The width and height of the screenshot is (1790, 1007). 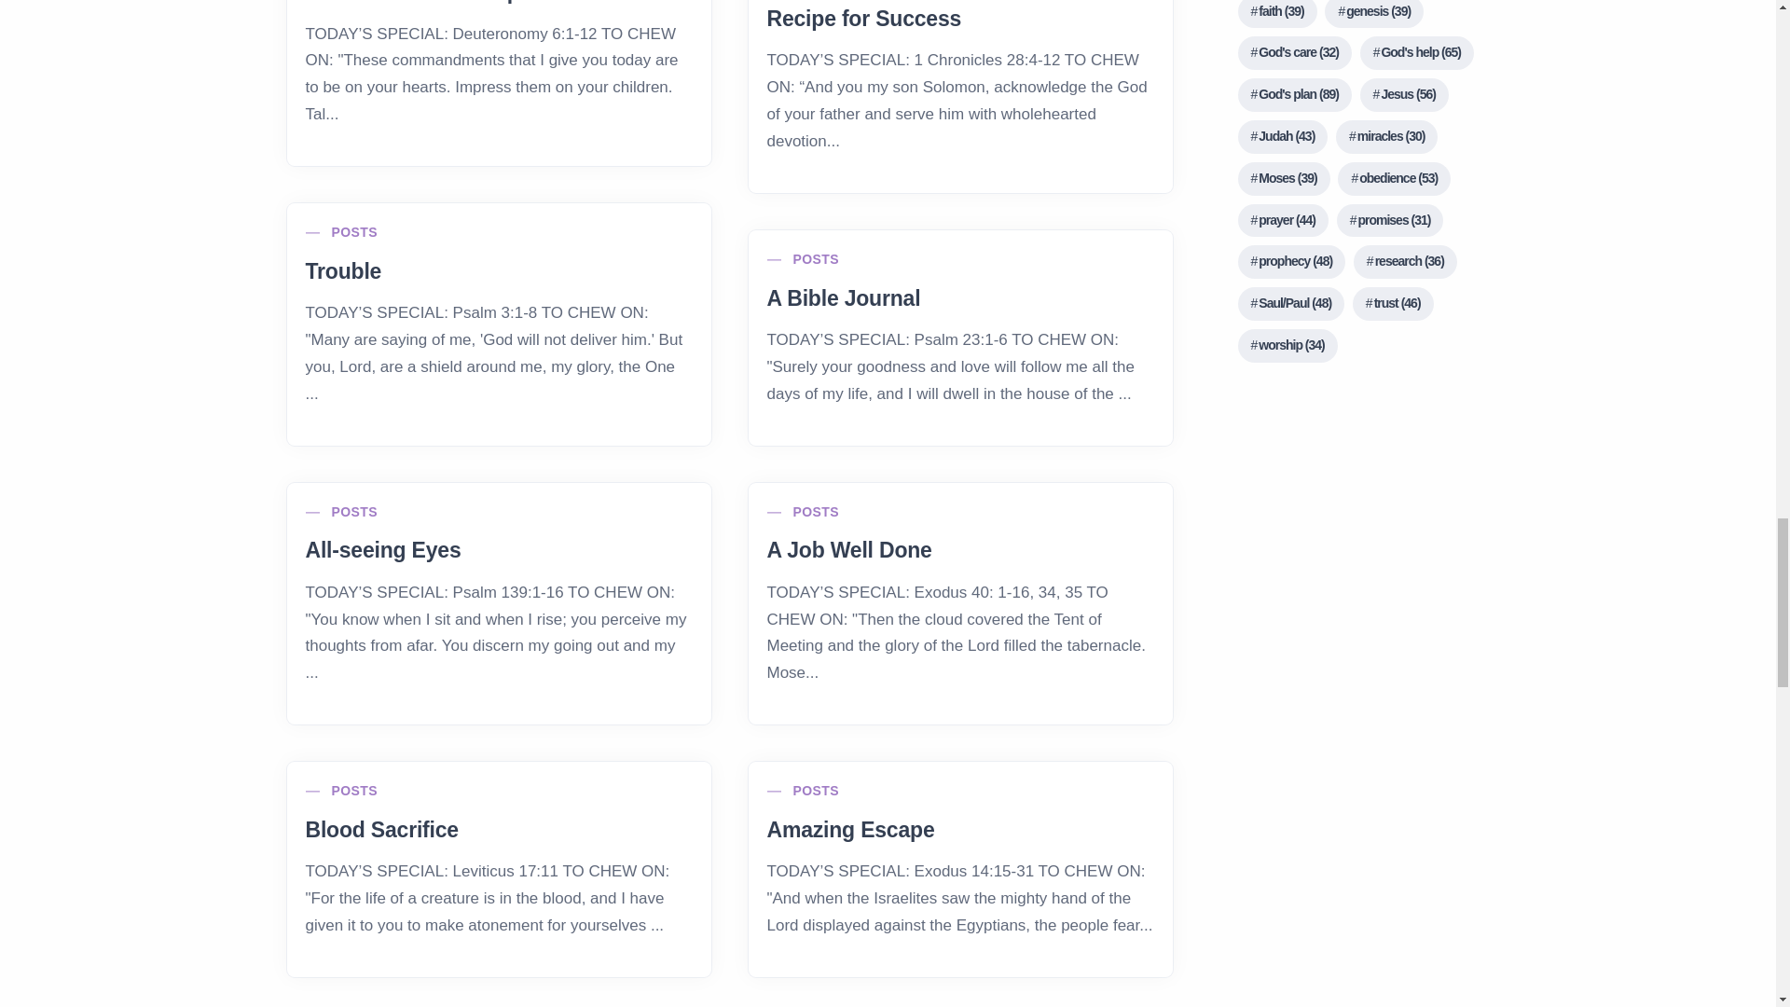 I want to click on 65 topics, so click(x=1417, y=52).